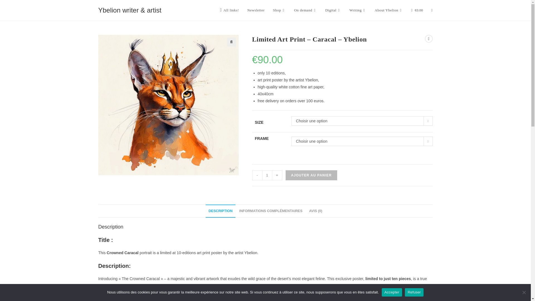  I want to click on Writing, so click(358, 10).